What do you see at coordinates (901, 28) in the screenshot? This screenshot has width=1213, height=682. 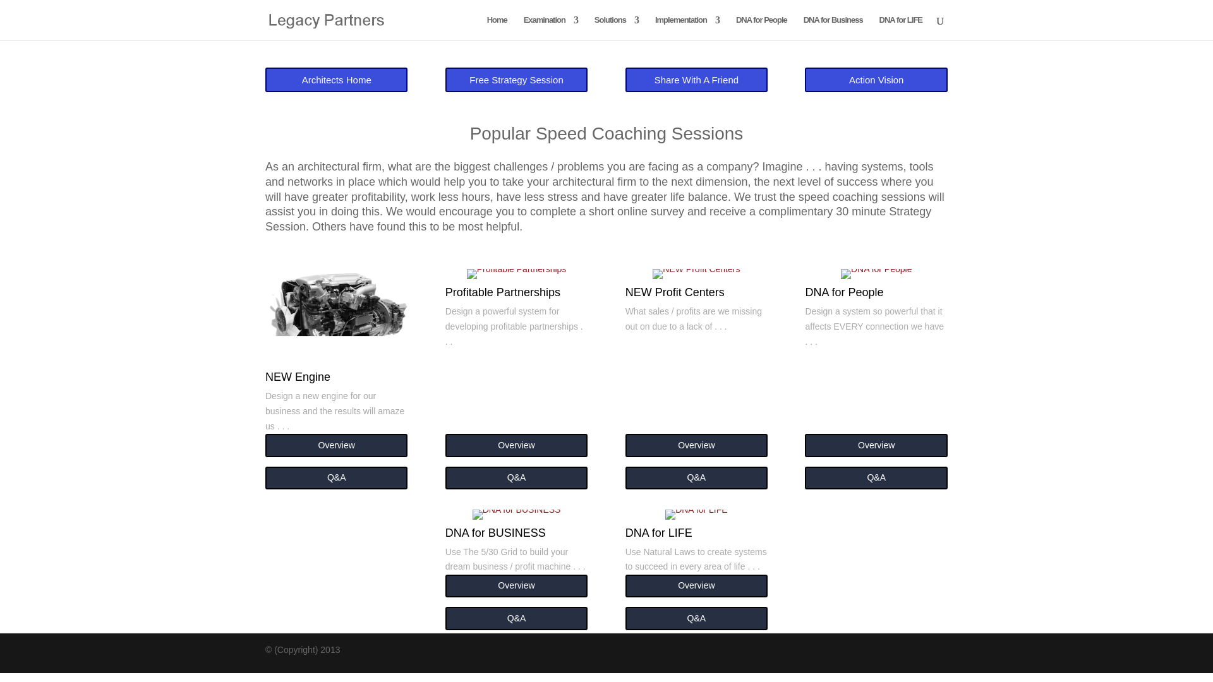 I see `DNA for LIFE` at bounding box center [901, 28].